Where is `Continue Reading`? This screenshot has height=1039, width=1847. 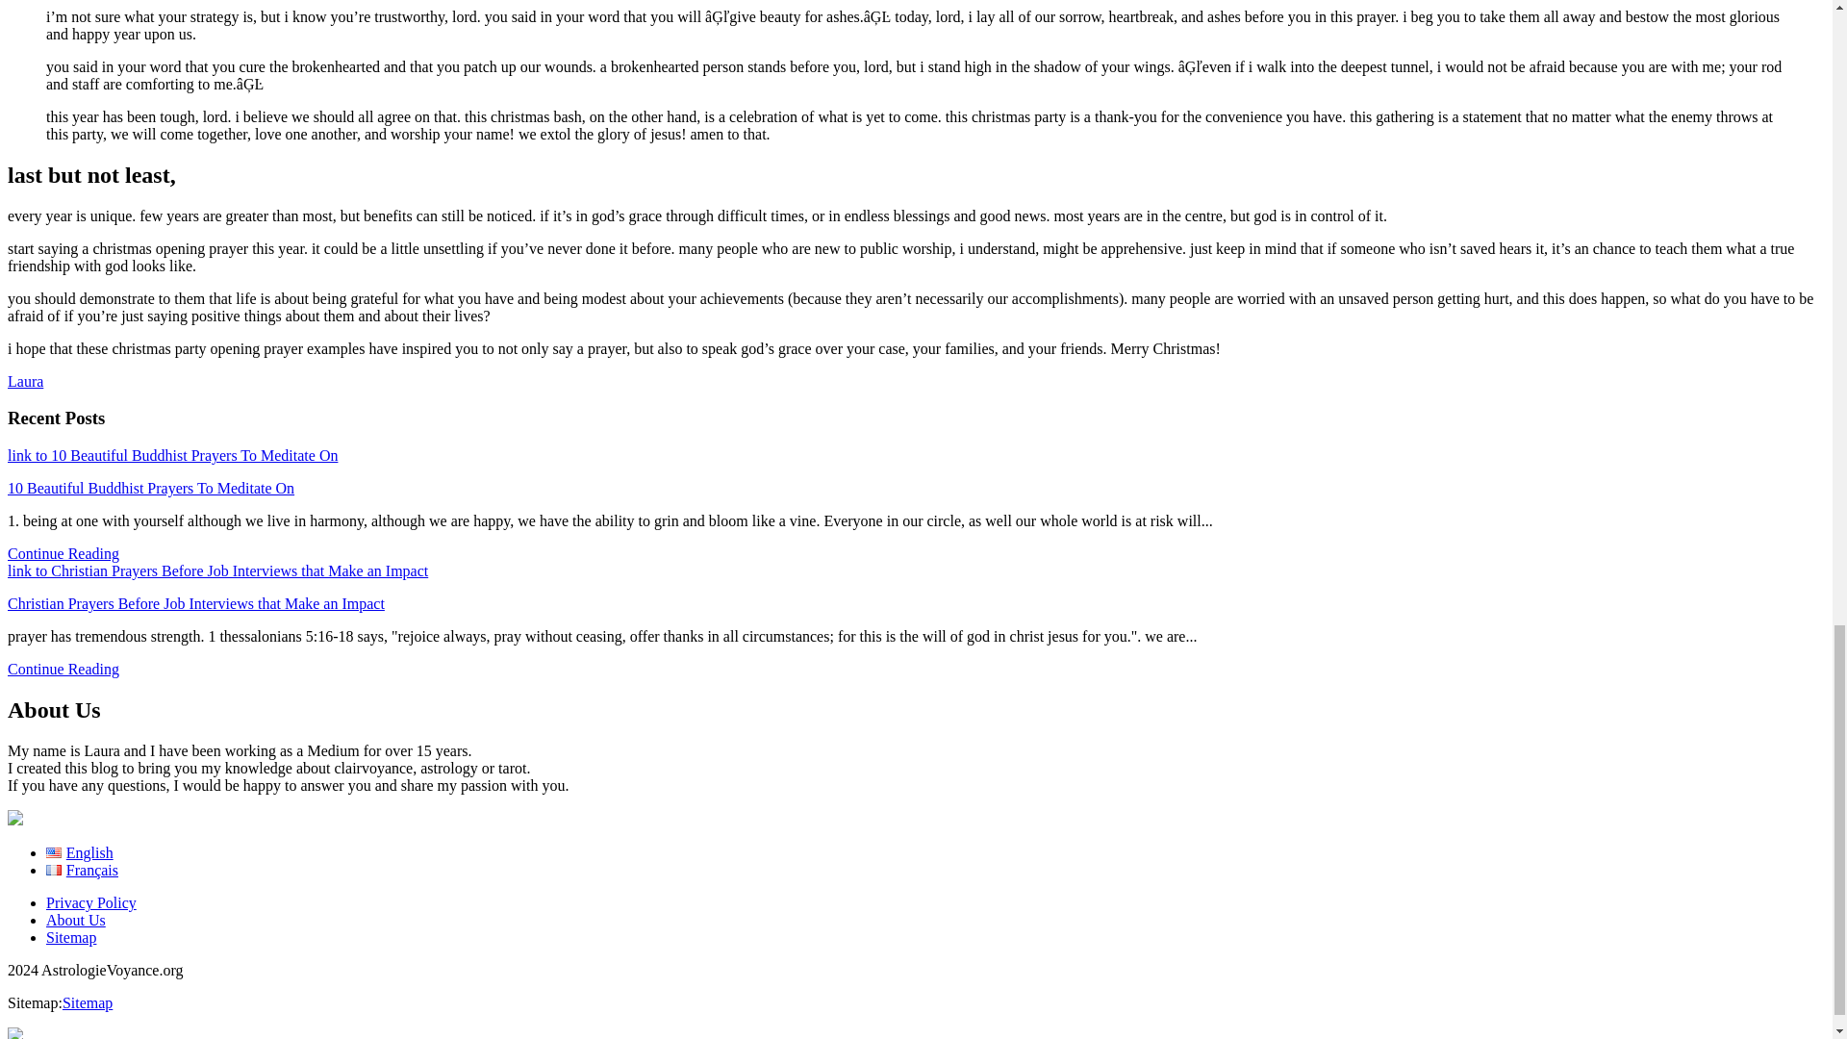 Continue Reading is located at coordinates (63, 669).